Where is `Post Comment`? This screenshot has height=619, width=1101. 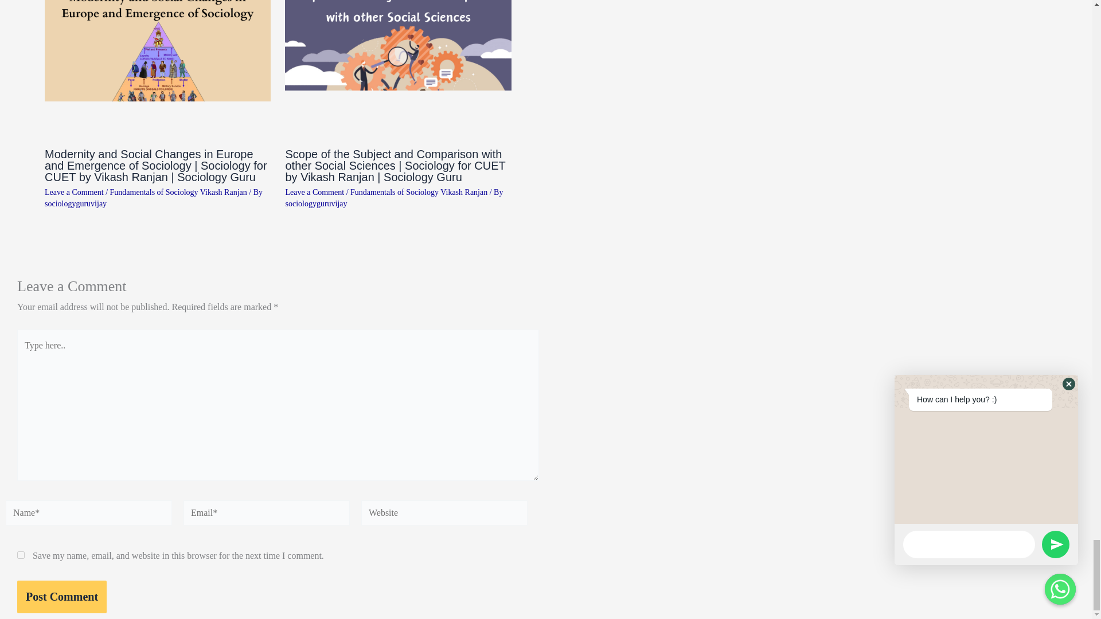
Post Comment is located at coordinates (62, 597).